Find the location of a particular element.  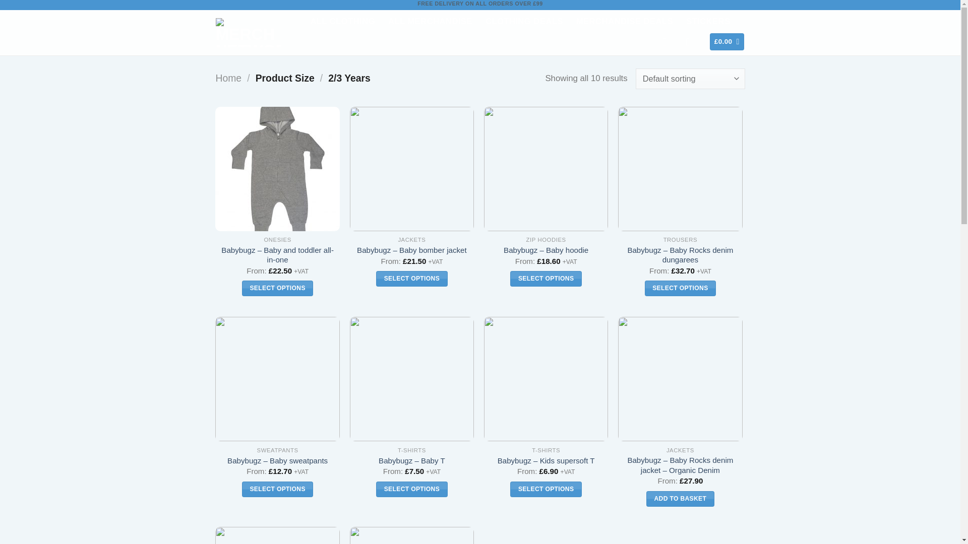

ADD TO BASKET is located at coordinates (680, 499).